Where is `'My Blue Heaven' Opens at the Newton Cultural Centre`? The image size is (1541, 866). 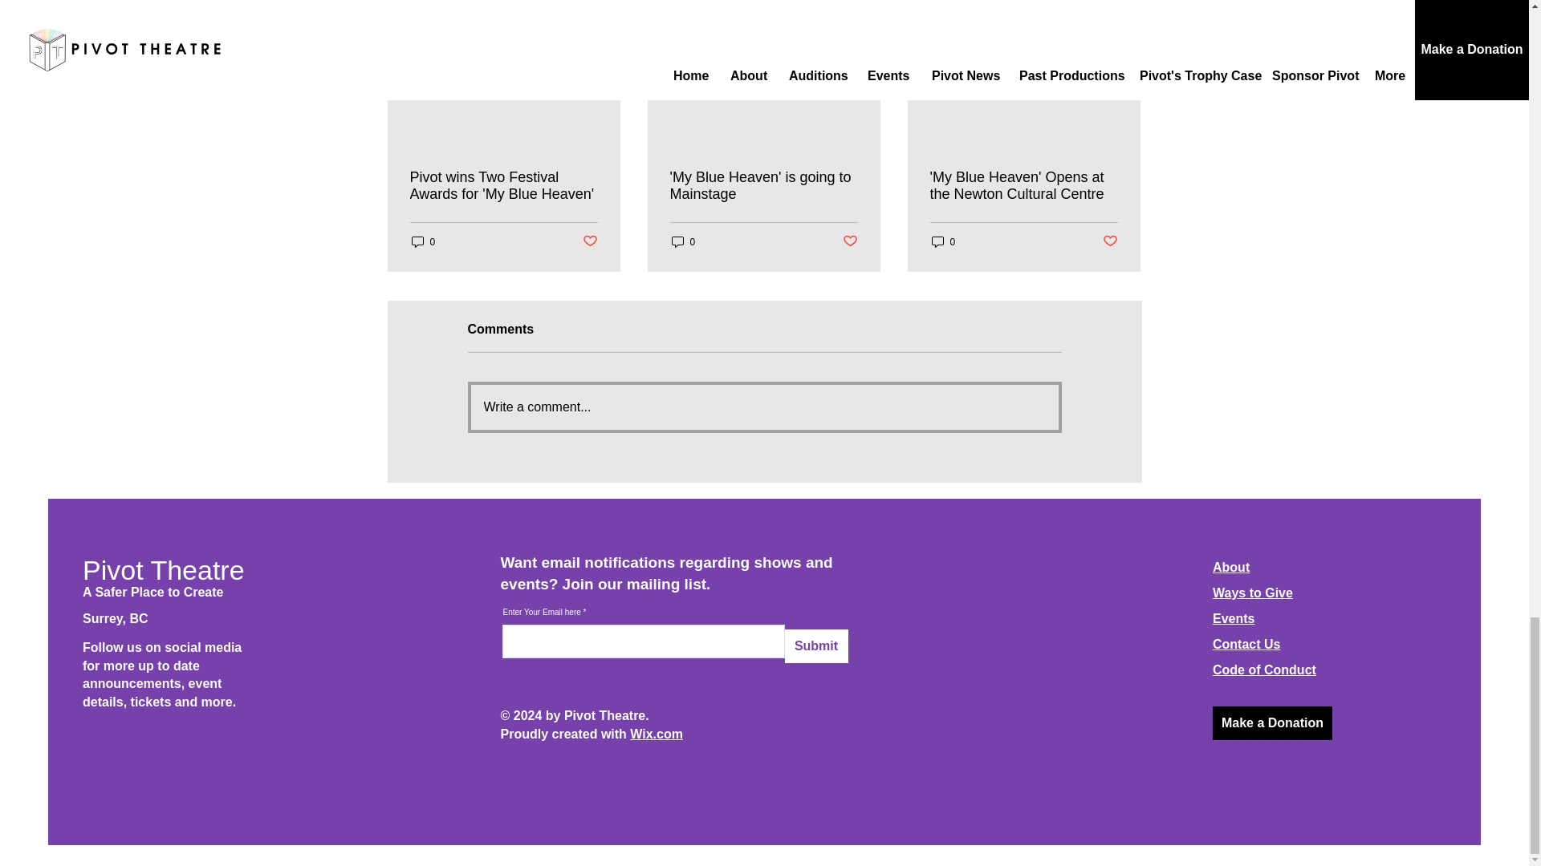
'My Blue Heaven' Opens at the Newton Cultural Centre is located at coordinates (1023, 185).